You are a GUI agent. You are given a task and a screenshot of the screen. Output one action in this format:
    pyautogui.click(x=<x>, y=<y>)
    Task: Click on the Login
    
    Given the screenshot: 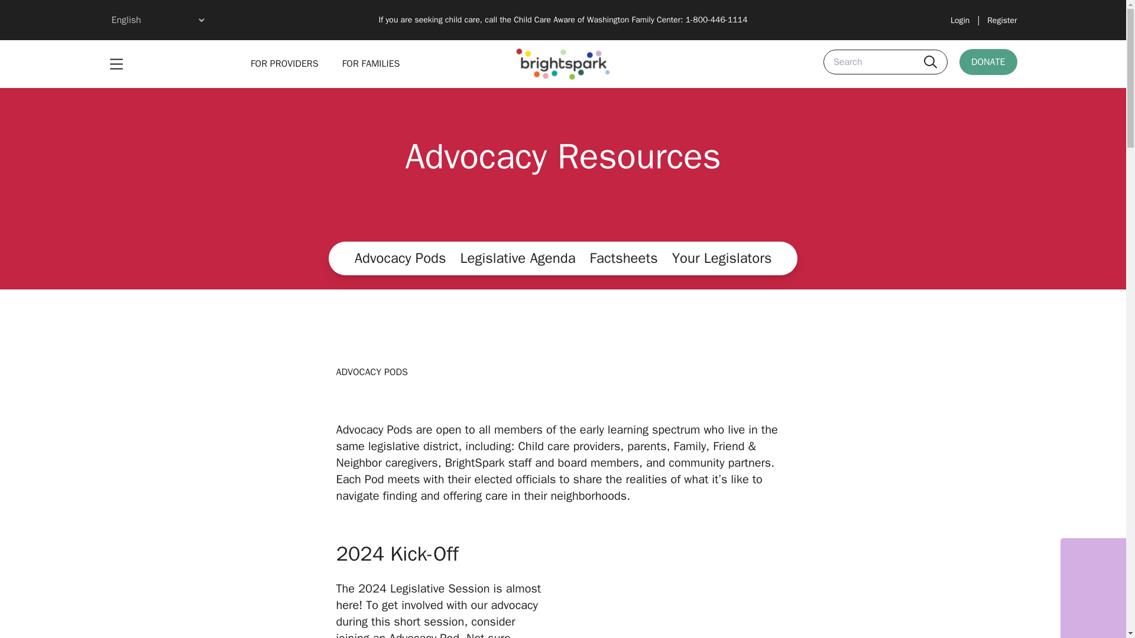 What is the action you would take?
    pyautogui.click(x=960, y=20)
    